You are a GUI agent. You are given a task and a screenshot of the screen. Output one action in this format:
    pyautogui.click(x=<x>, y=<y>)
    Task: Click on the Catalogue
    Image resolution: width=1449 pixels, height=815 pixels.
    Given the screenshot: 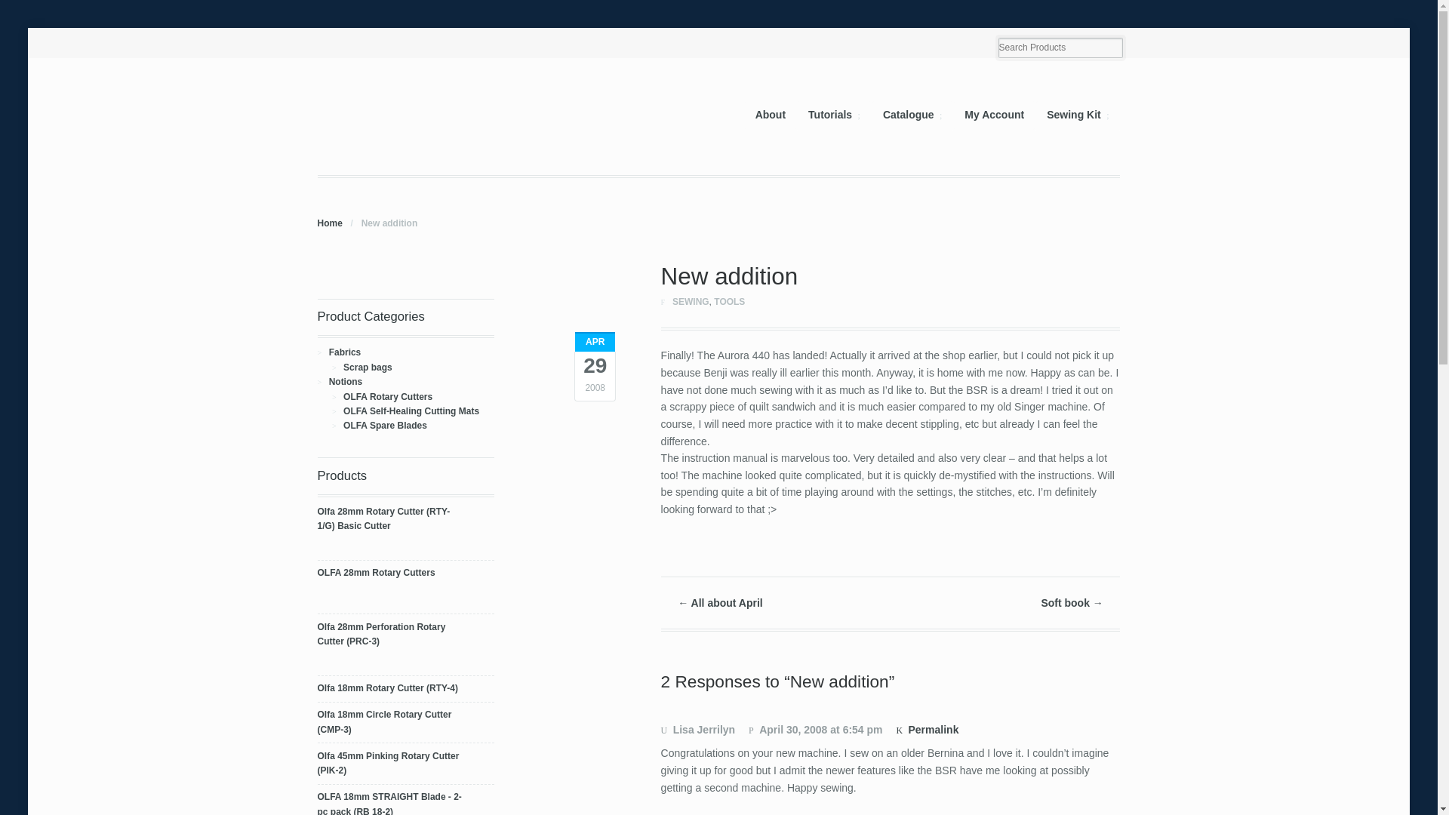 What is the action you would take?
    pyautogui.click(x=912, y=115)
    